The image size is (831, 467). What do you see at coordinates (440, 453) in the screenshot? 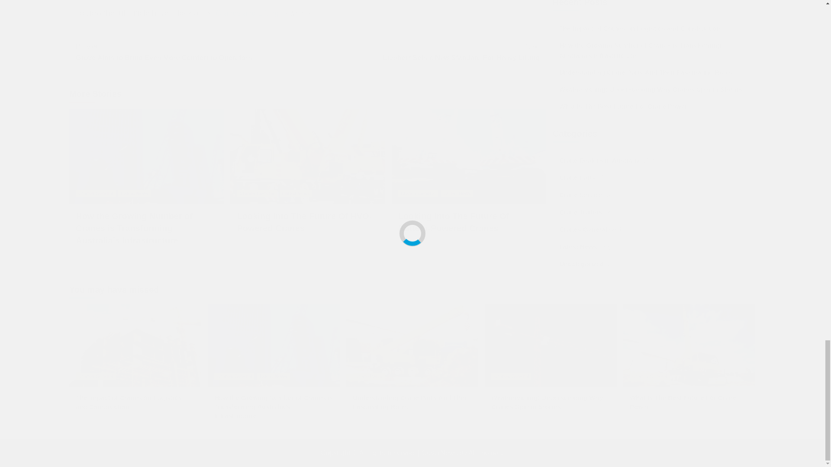
I see `CoverNews` at bounding box center [440, 453].